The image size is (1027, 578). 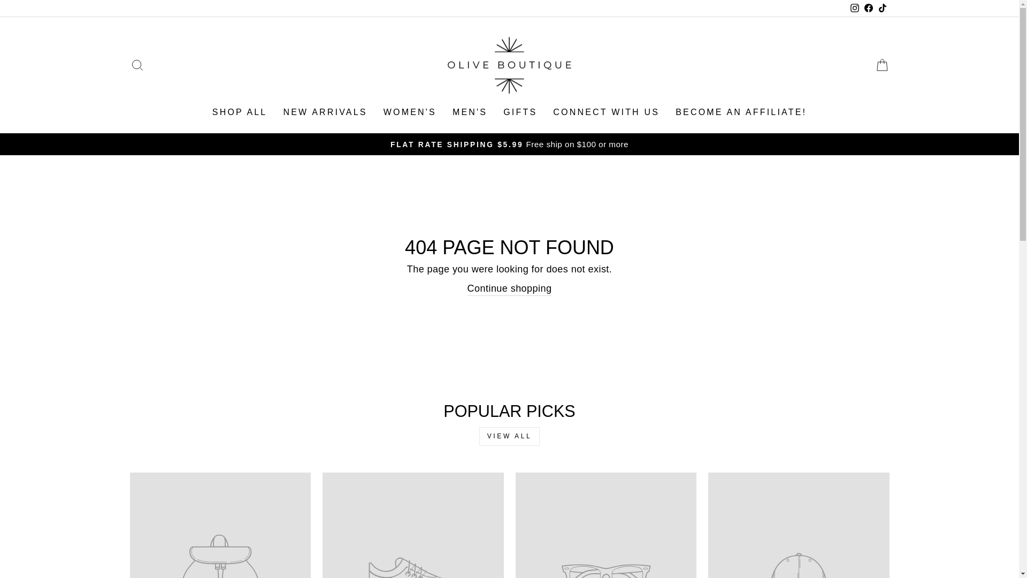 What do you see at coordinates (868, 9) in the screenshot?
I see `Olive Boutique on Facebook` at bounding box center [868, 9].